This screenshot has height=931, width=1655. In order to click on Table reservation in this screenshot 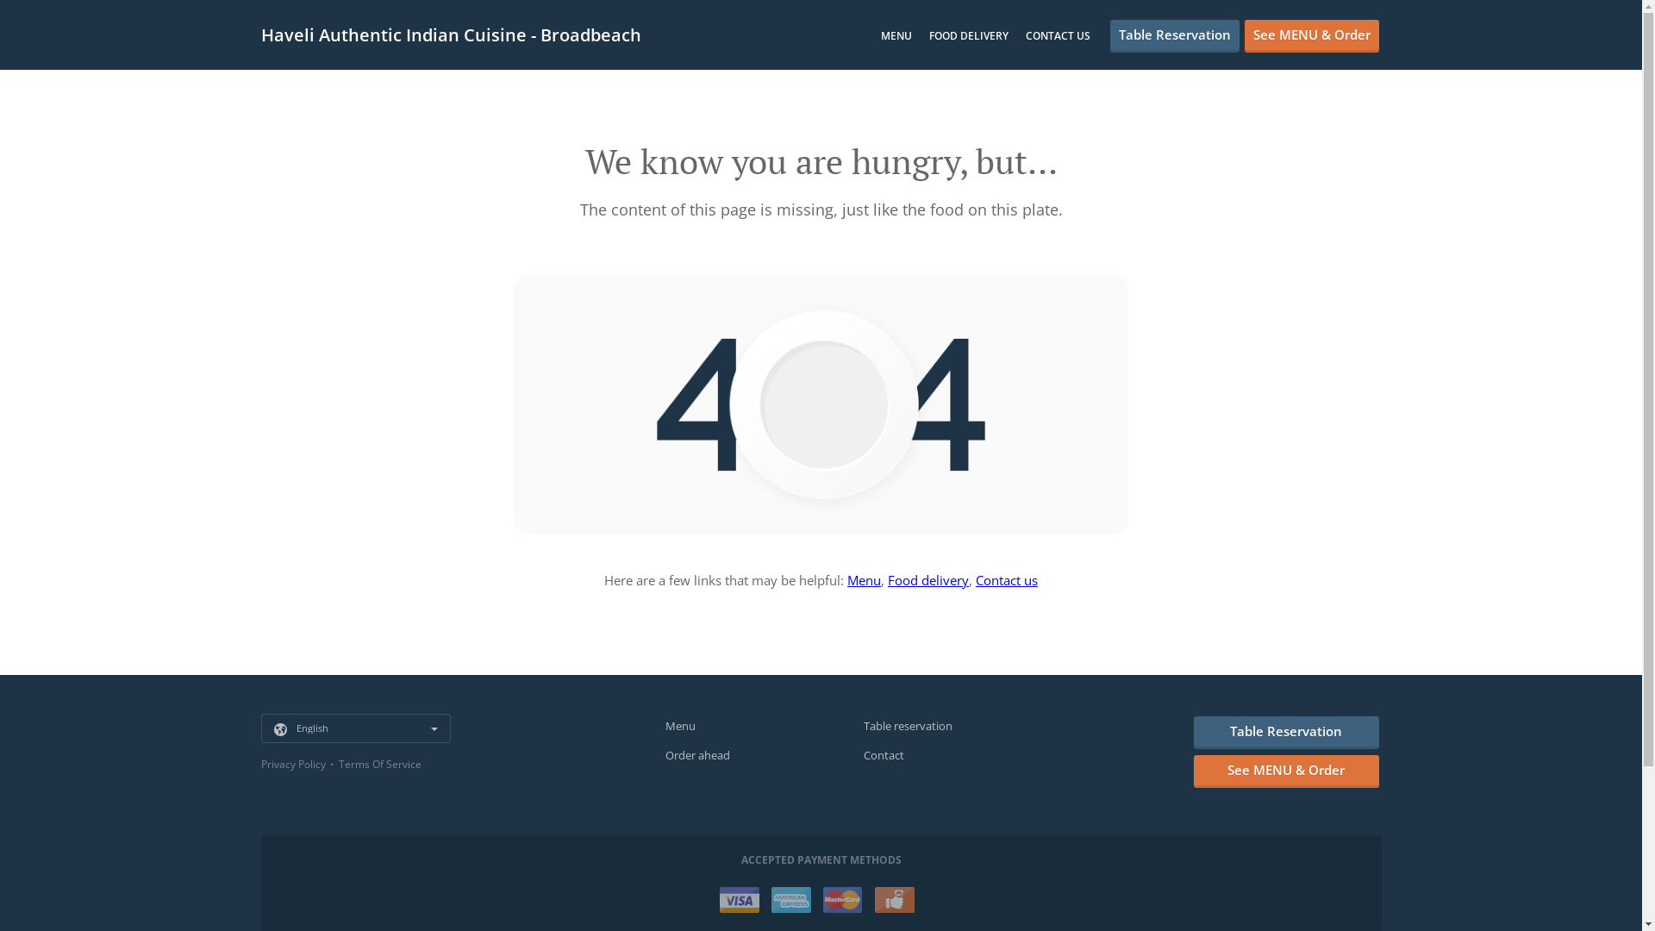, I will do `click(909, 726)`.